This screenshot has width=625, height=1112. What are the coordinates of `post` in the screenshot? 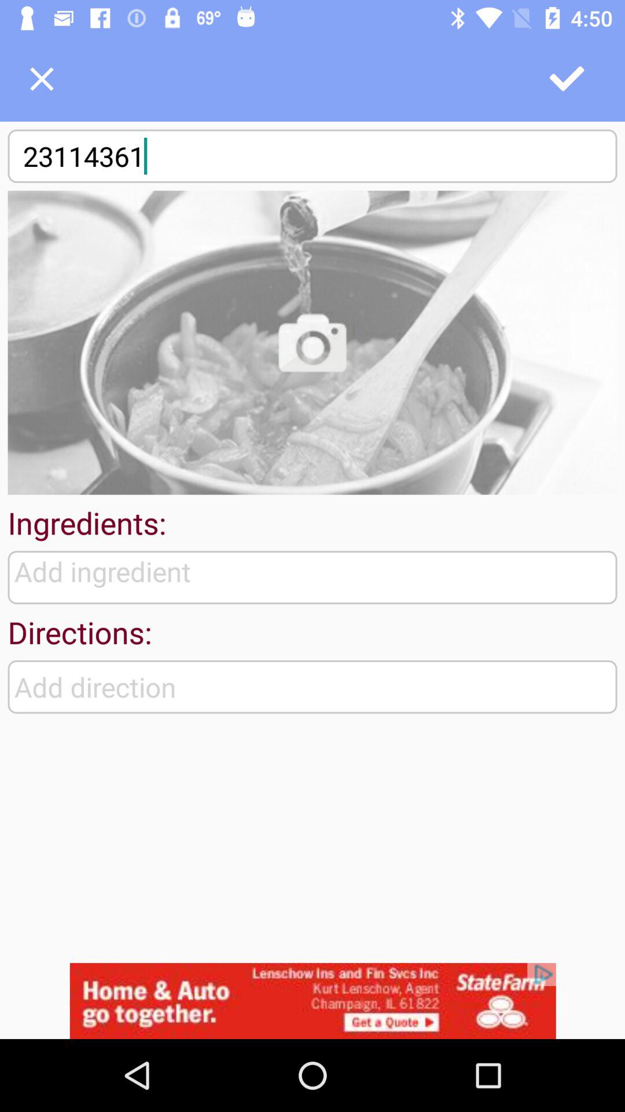 It's located at (568, 79).